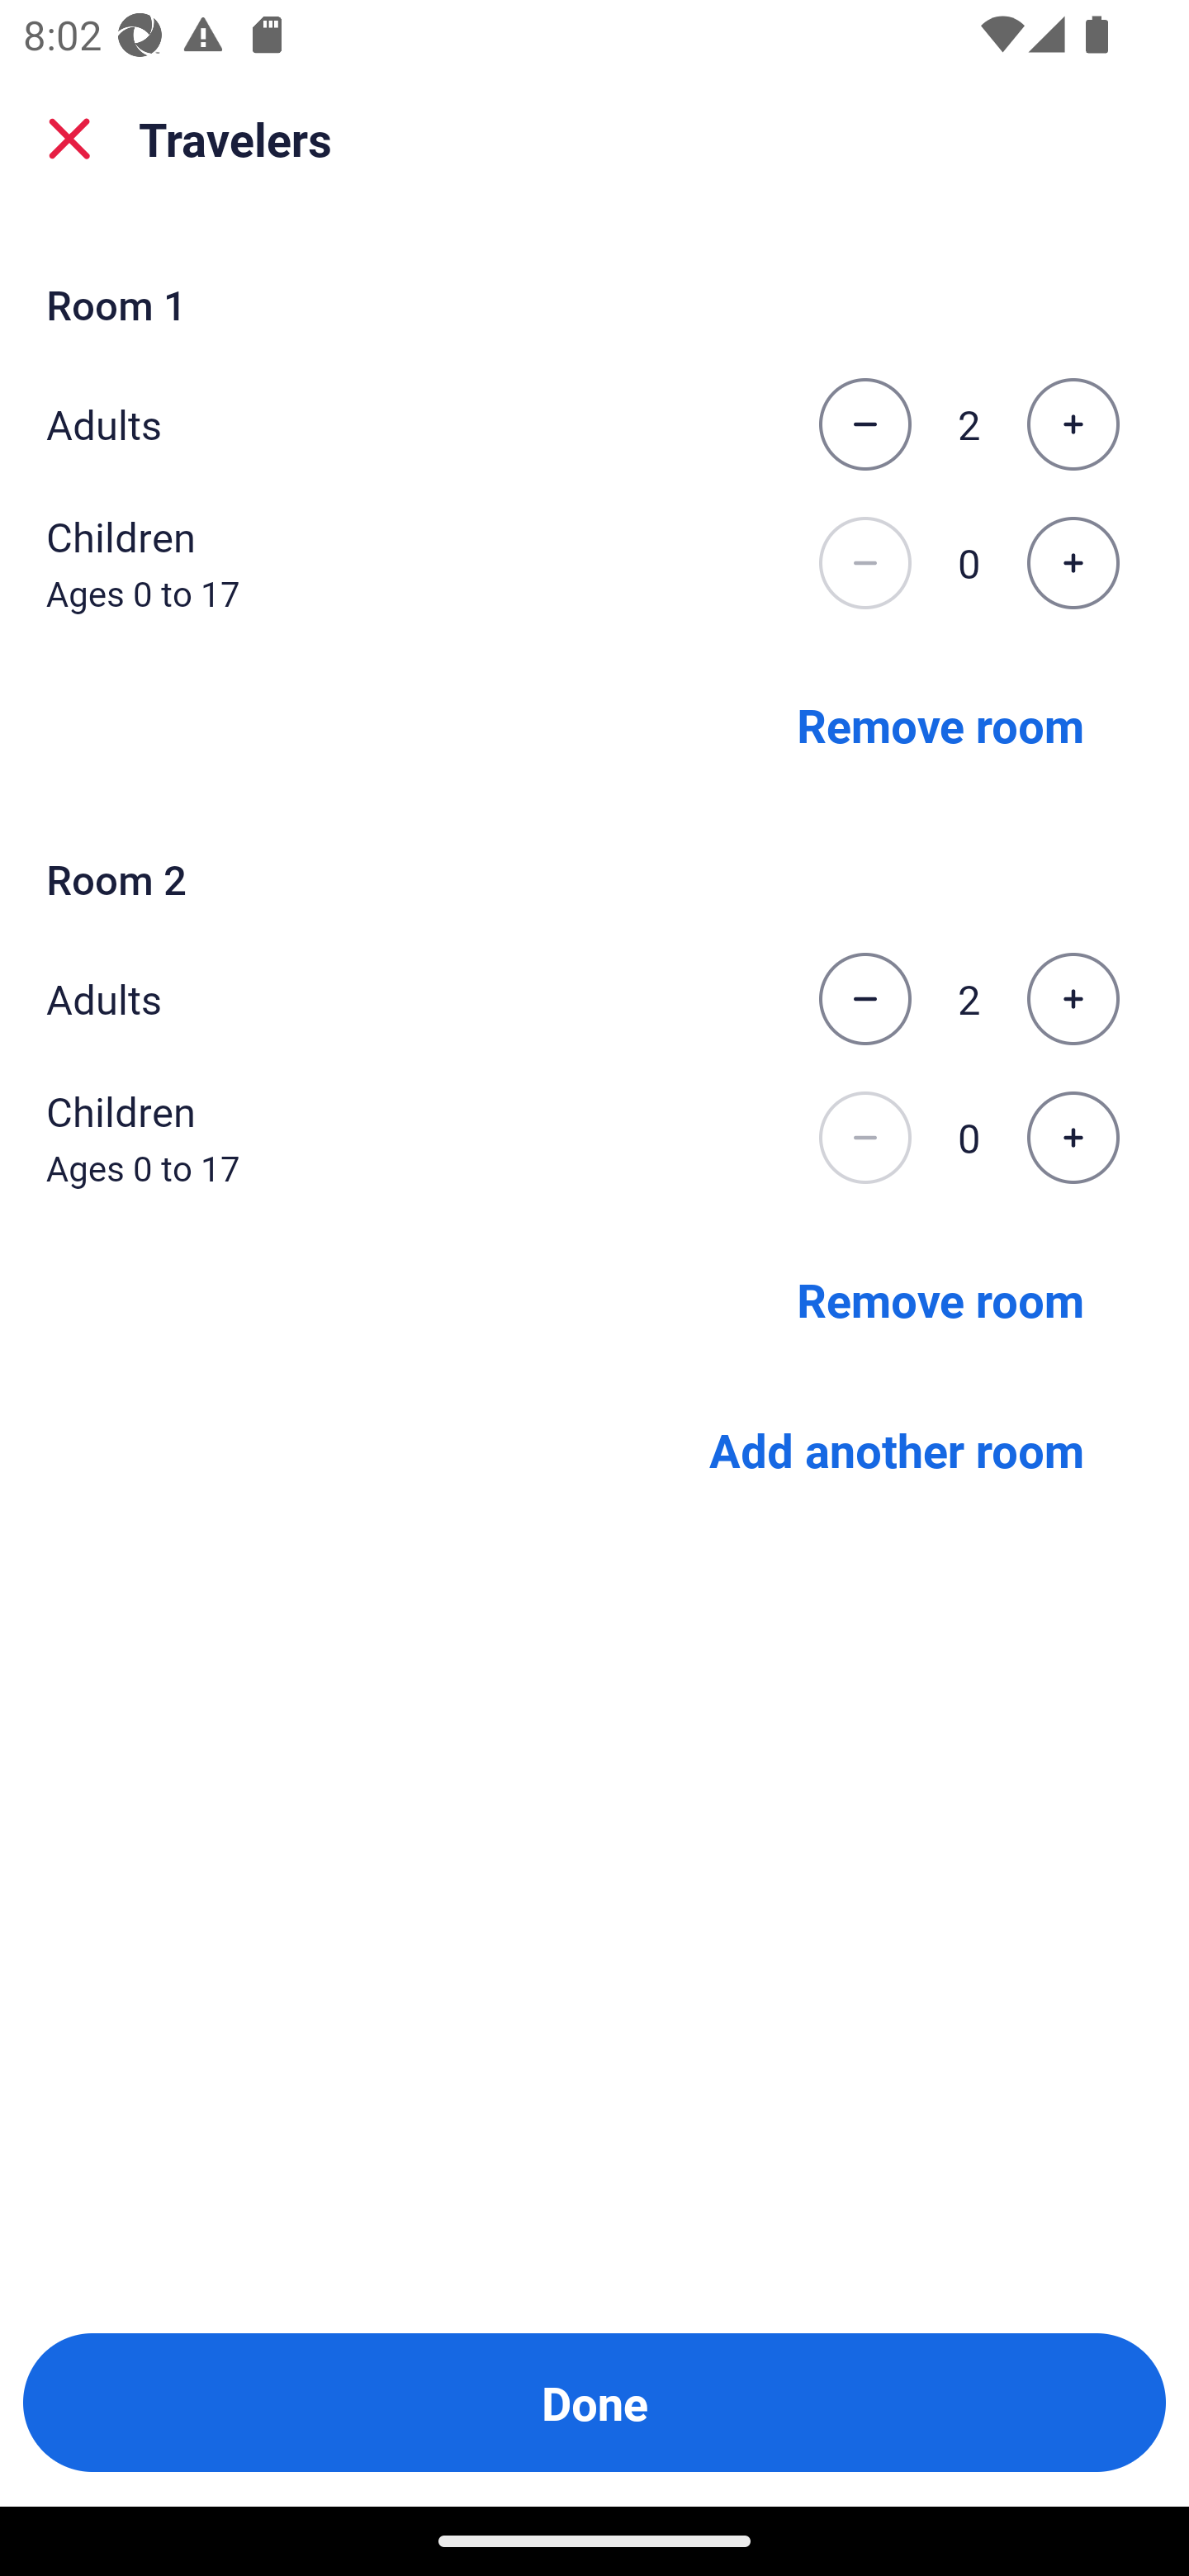 The image size is (1189, 2576). I want to click on Remove room, so click(940, 723).